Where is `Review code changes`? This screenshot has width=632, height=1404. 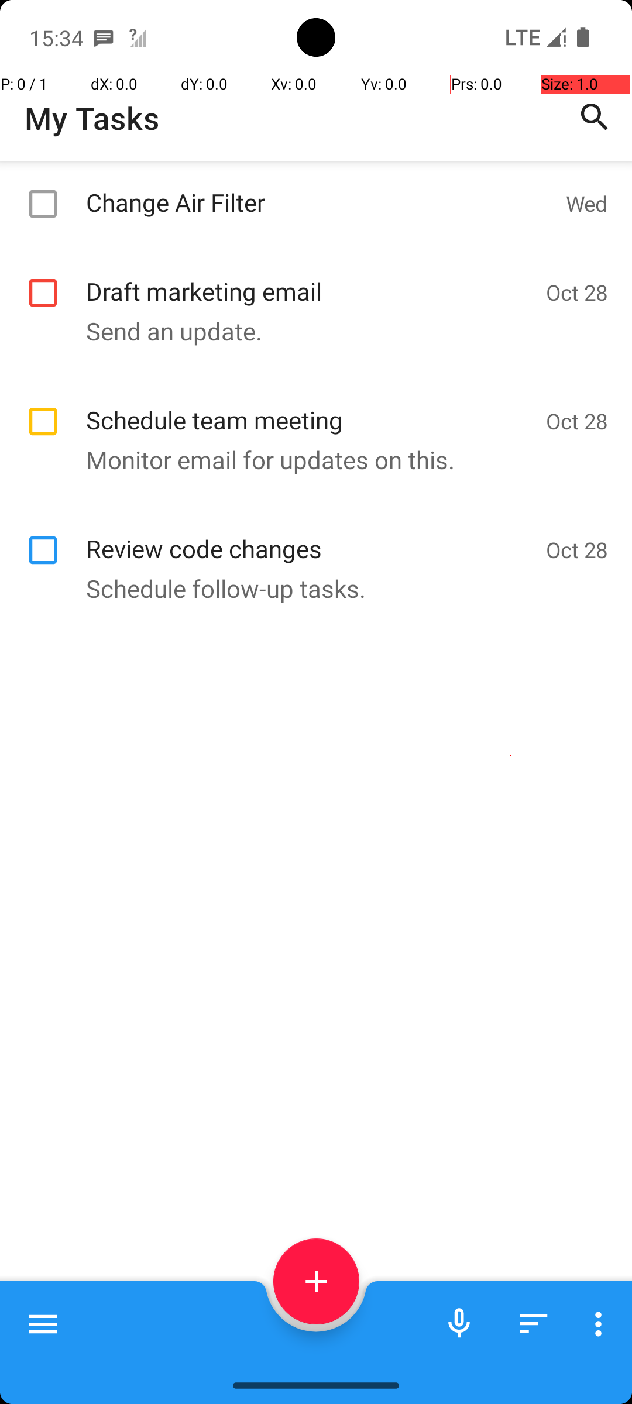 Review code changes is located at coordinates (310, 536).